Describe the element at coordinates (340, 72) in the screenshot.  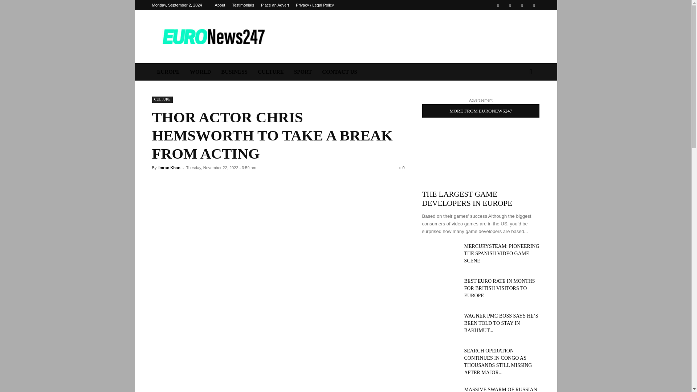
I see `CONTACT US` at that location.